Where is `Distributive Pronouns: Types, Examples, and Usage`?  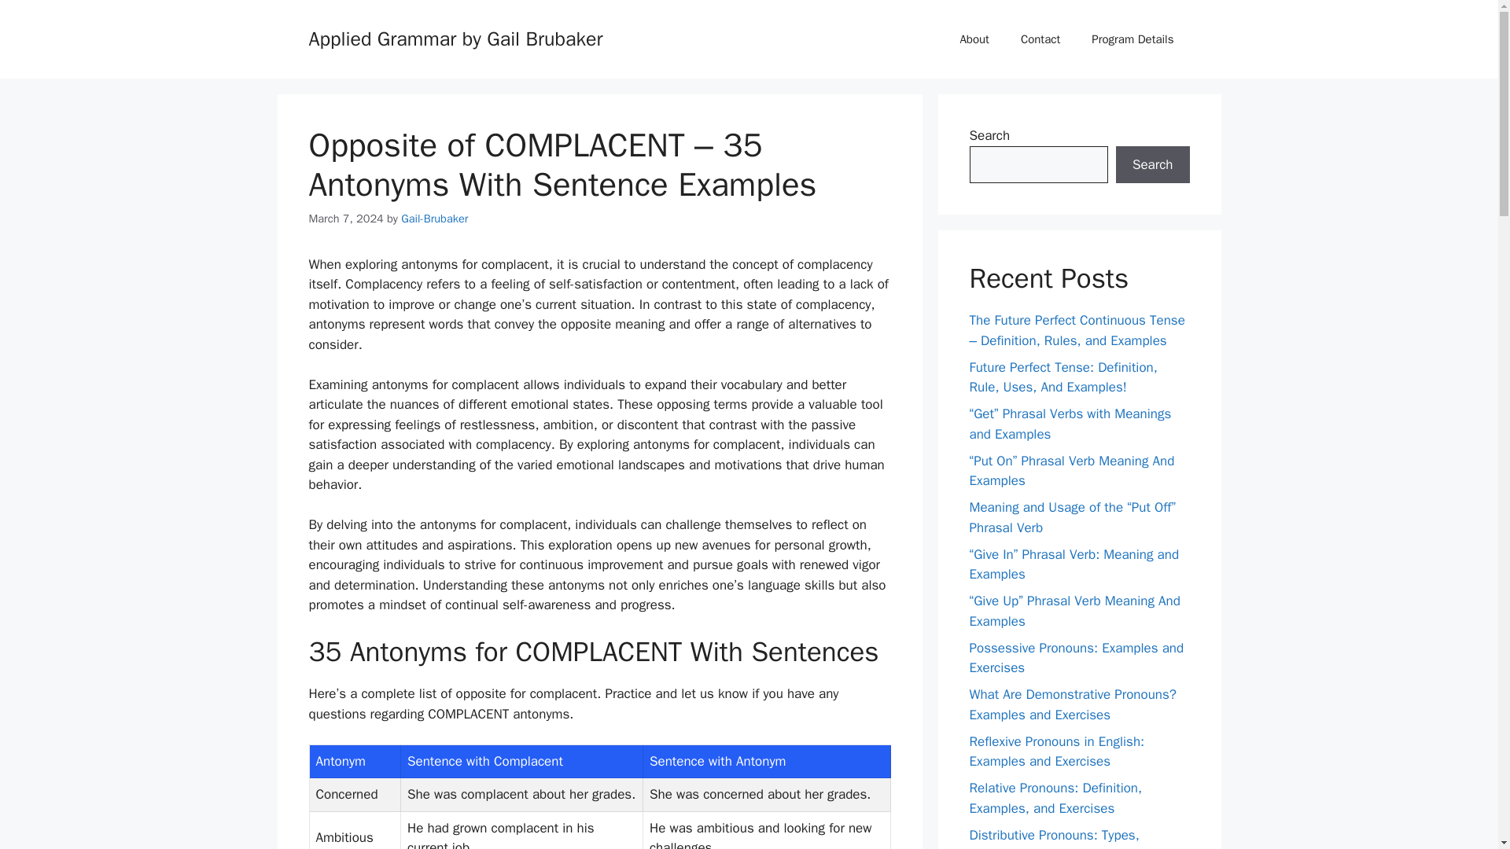 Distributive Pronouns: Types, Examples, and Usage is located at coordinates (1054, 838).